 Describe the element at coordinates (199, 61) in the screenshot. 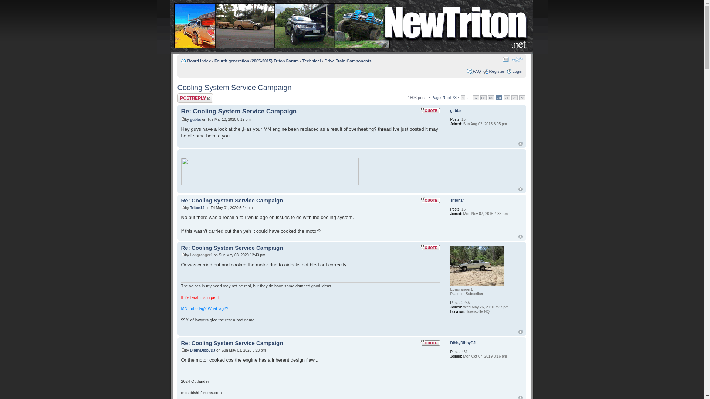

I see `Board index` at that location.